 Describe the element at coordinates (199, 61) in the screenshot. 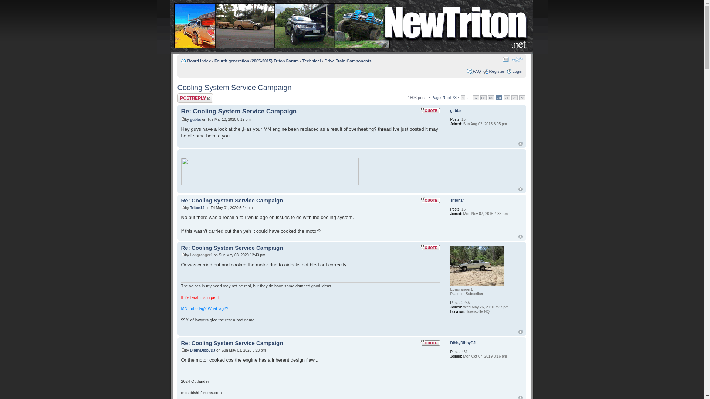

I see `Board index` at that location.